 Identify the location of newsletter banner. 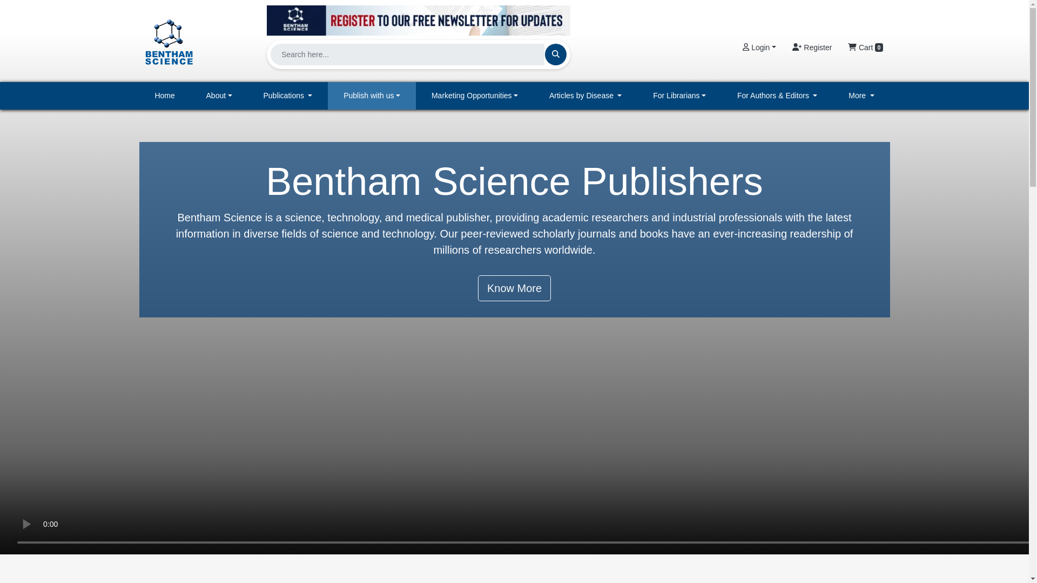
(418, 20).